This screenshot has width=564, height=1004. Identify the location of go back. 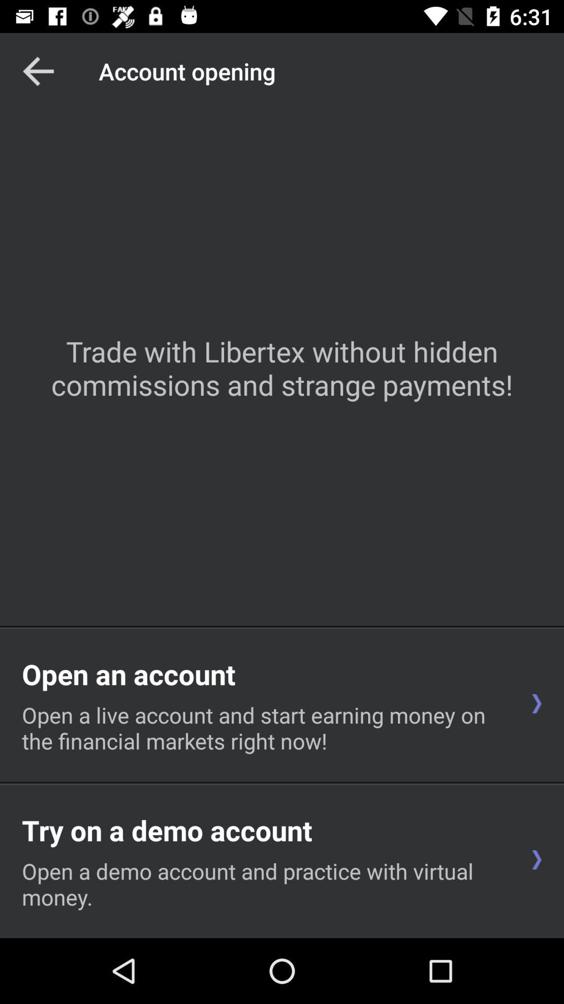
(39, 71).